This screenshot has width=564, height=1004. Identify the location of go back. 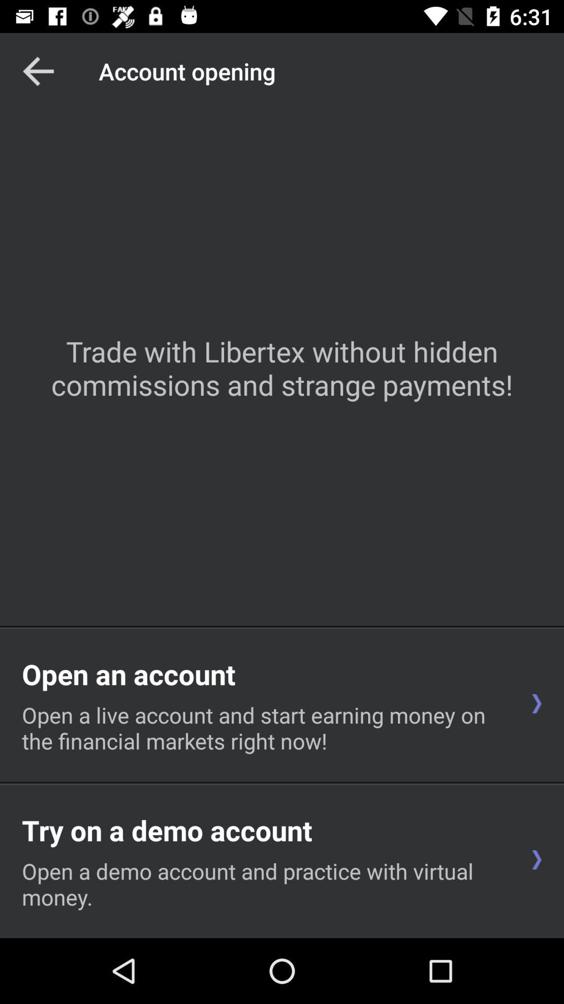
(39, 71).